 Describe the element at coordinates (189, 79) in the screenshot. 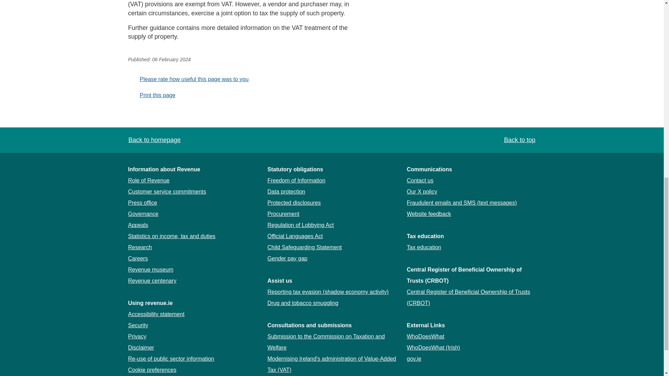

I see `Please rate how useful this page was to you` at that location.